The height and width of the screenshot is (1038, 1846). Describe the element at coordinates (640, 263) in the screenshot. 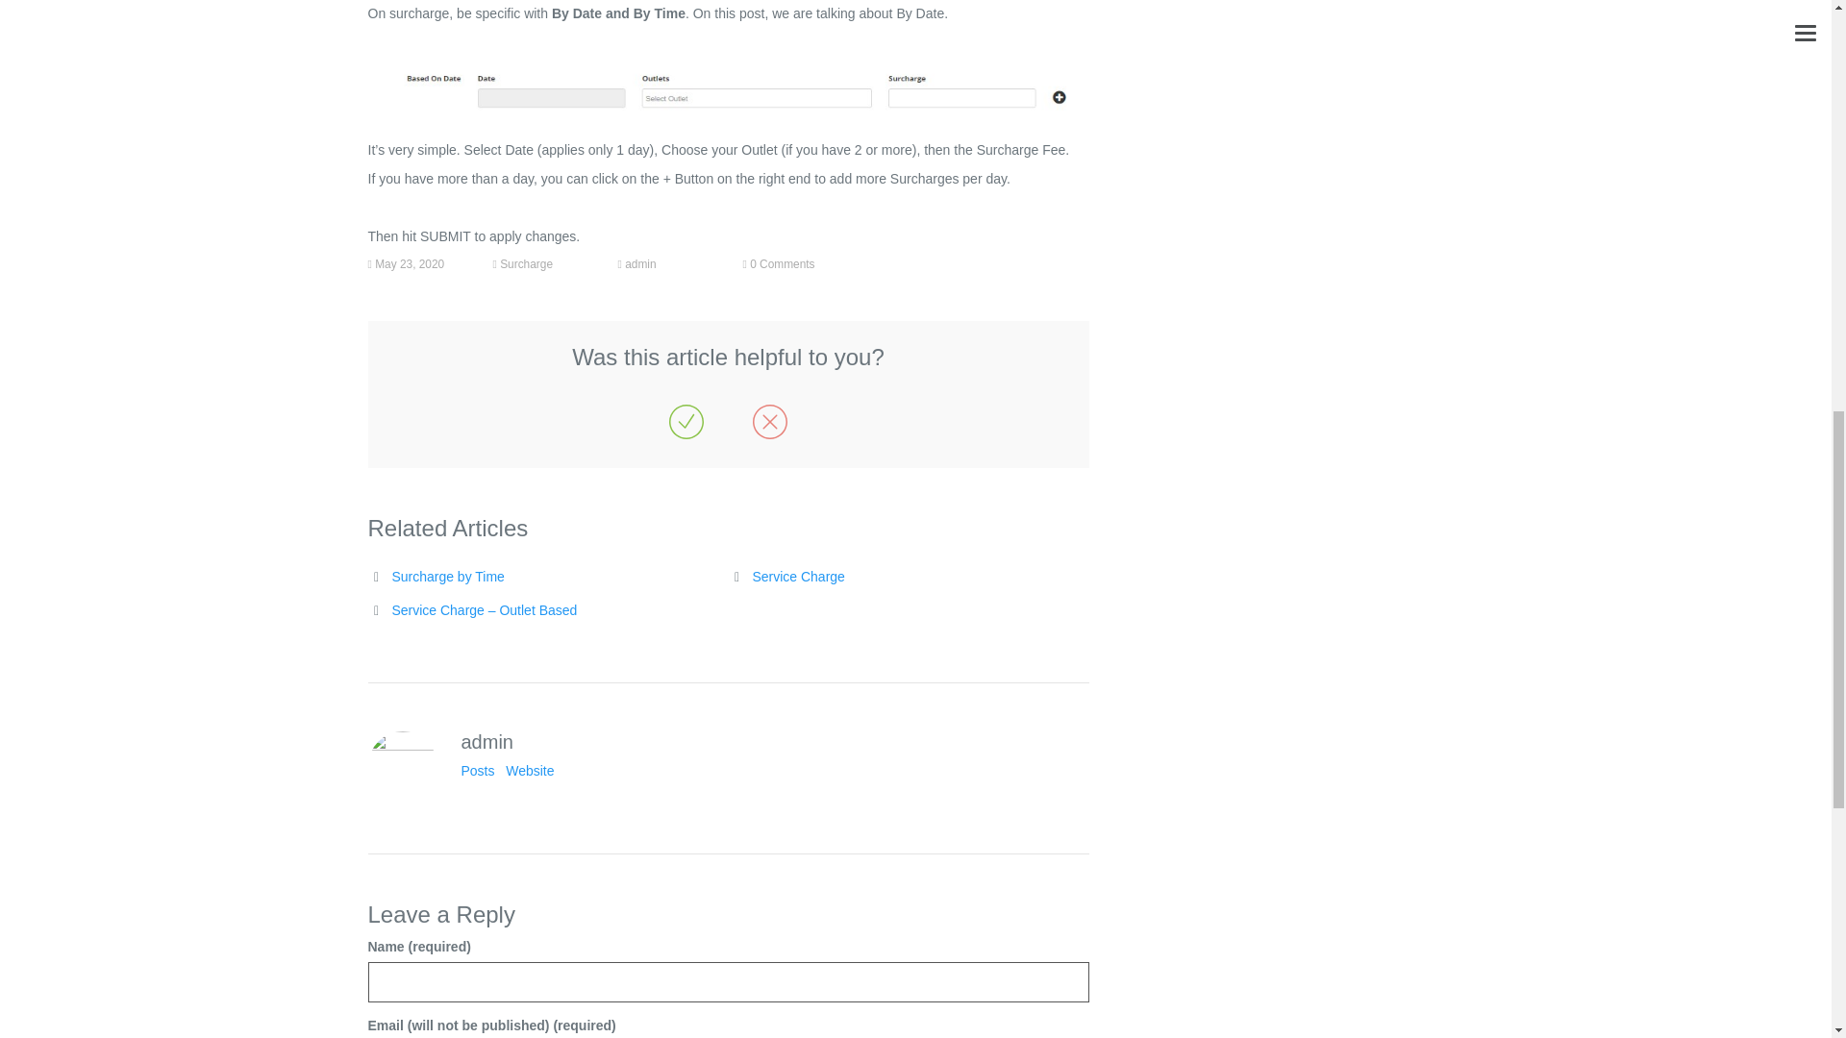

I see `View all posts by admin` at that location.